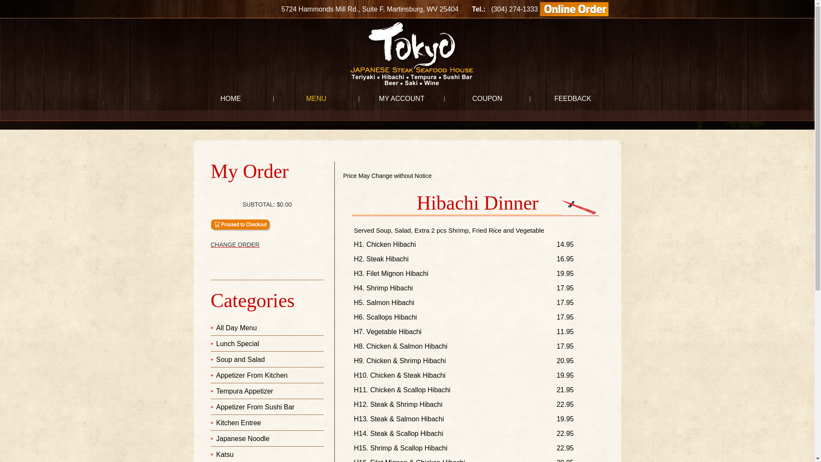 The height and width of the screenshot is (462, 821). I want to click on Kitchen Entree, so click(239, 423).